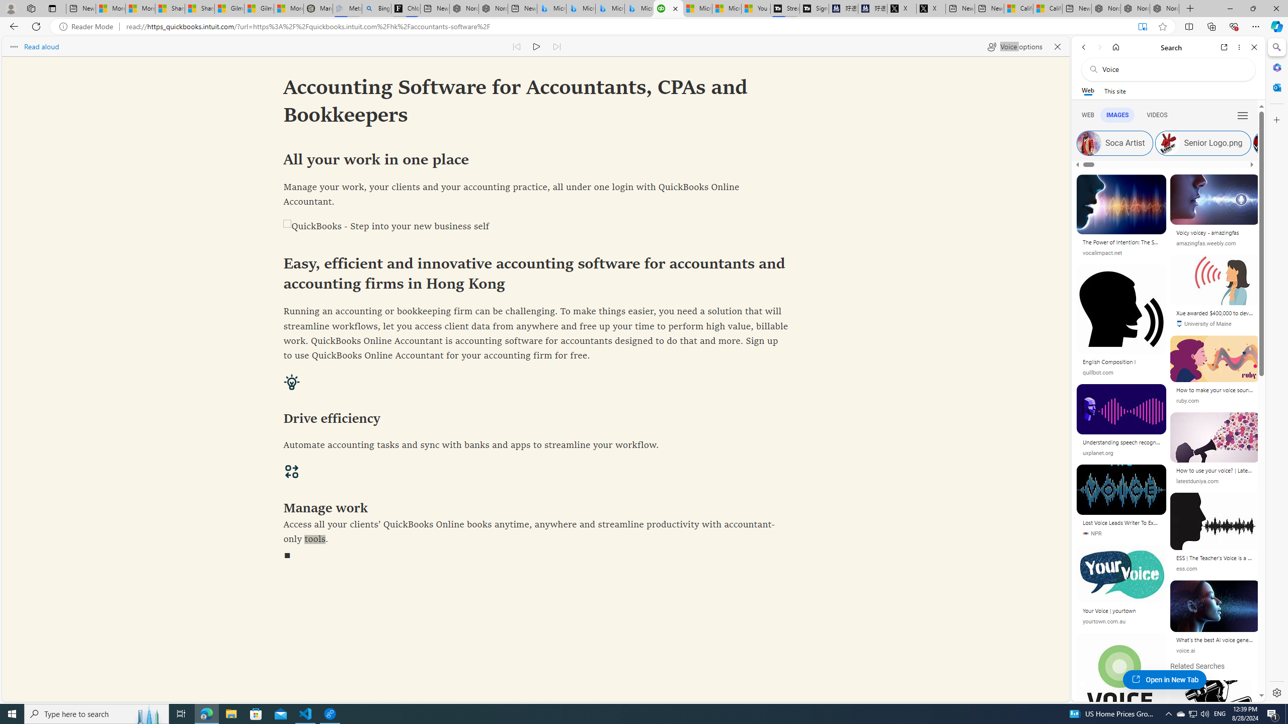  What do you see at coordinates (493, 9) in the screenshot?
I see `Nordace - #1 Japanese Best-Seller - Siena Smart Backpack` at bounding box center [493, 9].